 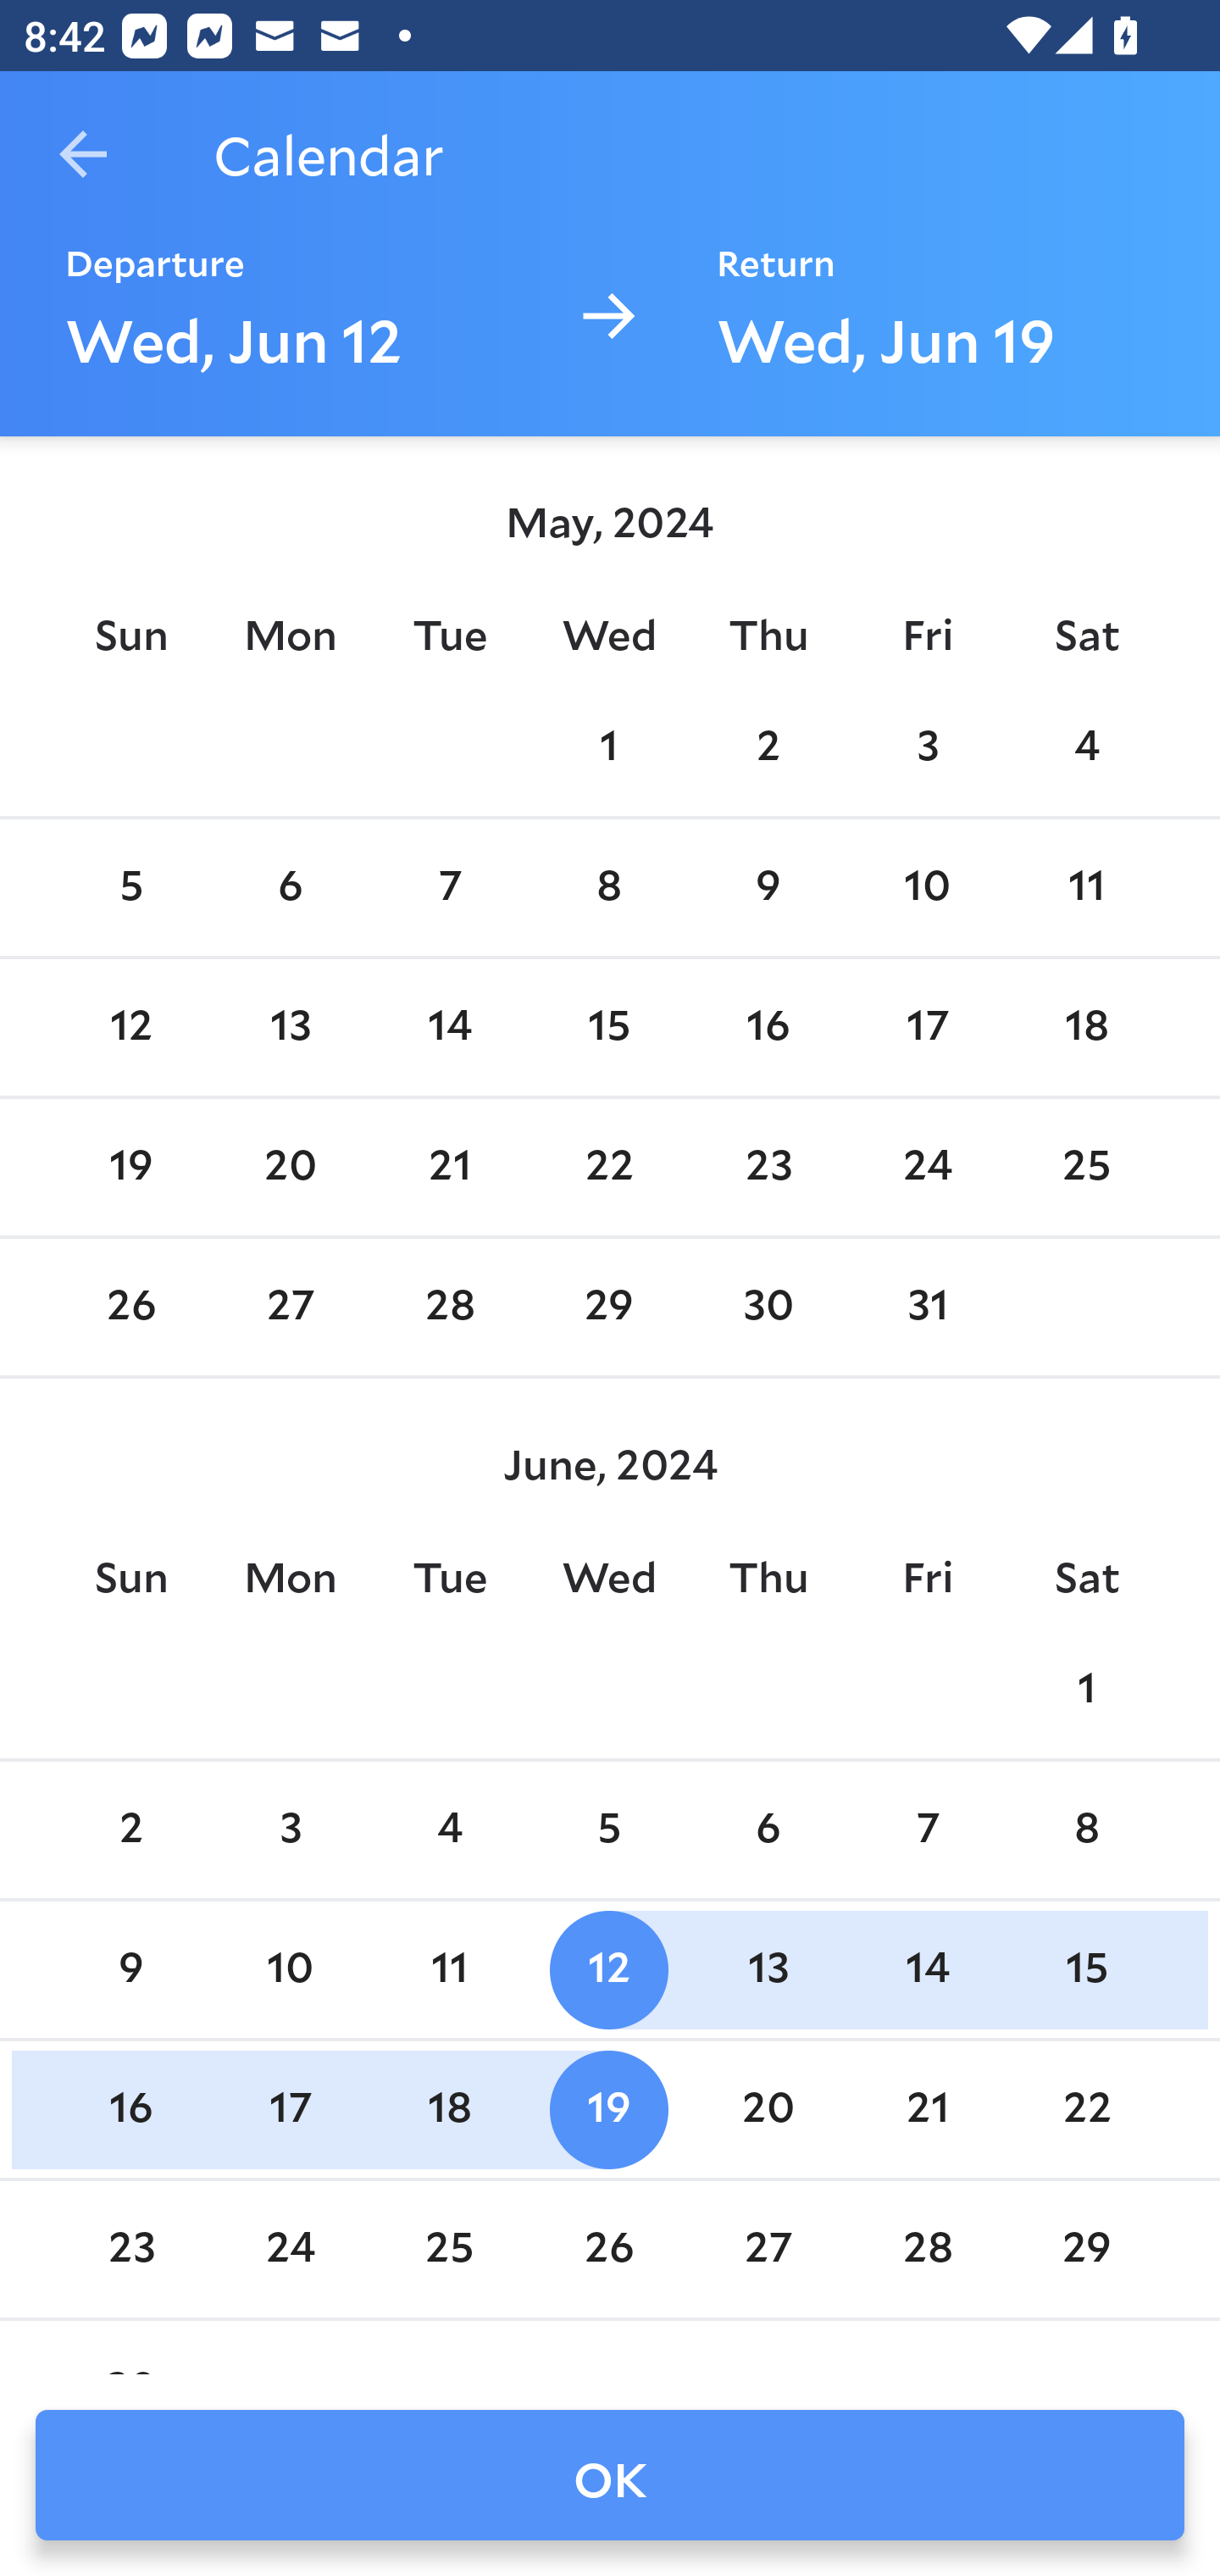 I want to click on 20, so click(x=291, y=1167).